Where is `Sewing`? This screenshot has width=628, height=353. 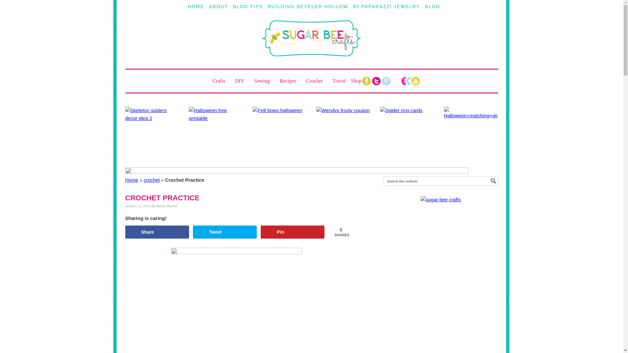 Sewing is located at coordinates (264, 81).